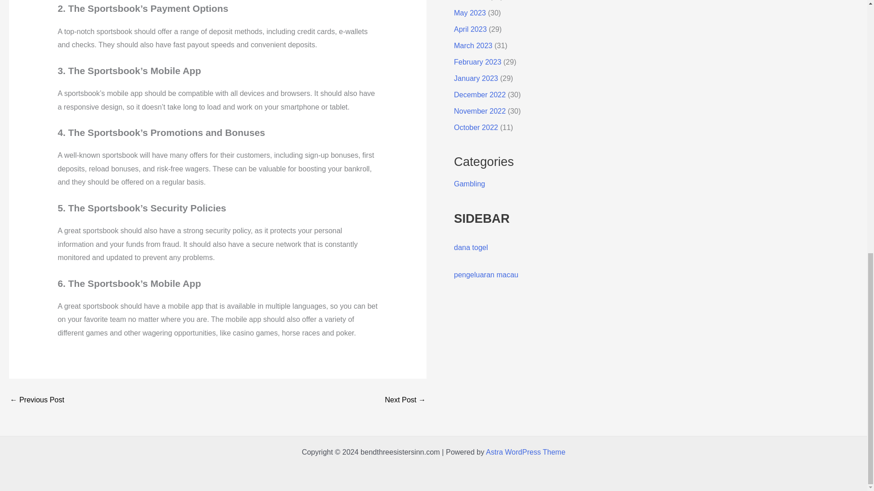 The height and width of the screenshot is (491, 874). I want to click on February 2023, so click(477, 62).